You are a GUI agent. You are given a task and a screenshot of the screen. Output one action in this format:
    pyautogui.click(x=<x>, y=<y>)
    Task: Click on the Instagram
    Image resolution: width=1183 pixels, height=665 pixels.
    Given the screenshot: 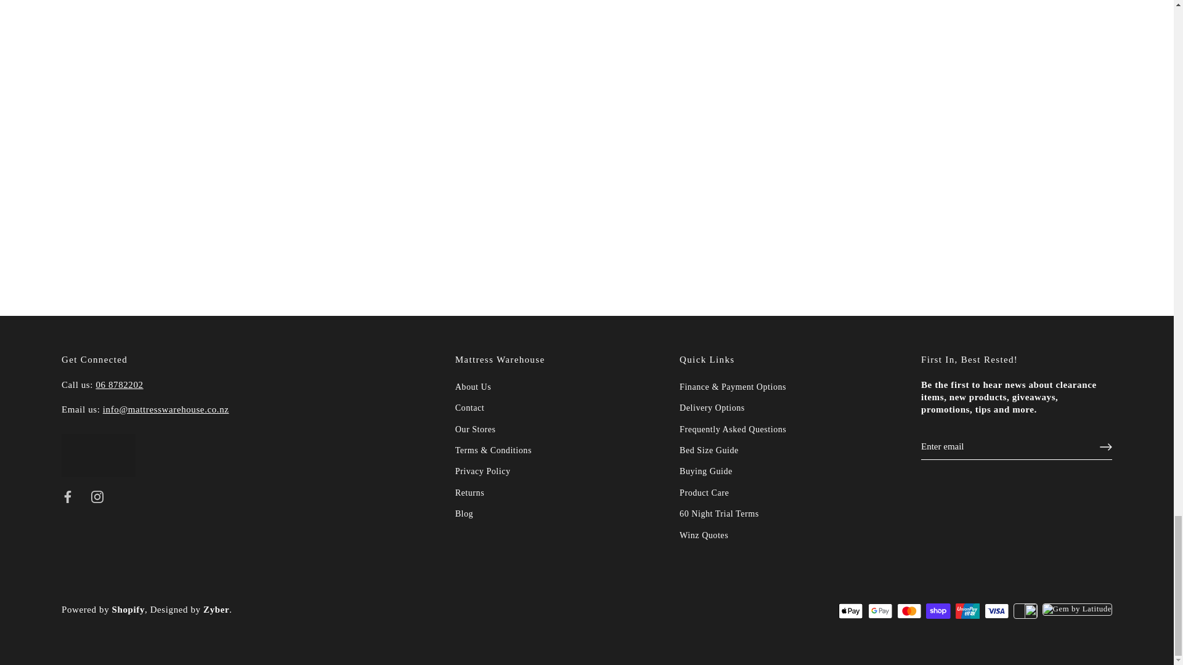 What is the action you would take?
    pyautogui.click(x=97, y=496)
    